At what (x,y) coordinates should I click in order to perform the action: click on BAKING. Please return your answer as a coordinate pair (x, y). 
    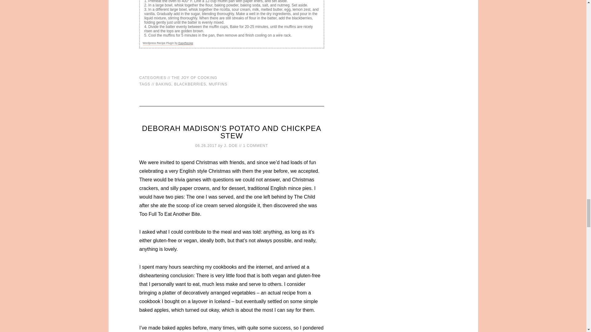
    Looking at the image, I should click on (163, 84).